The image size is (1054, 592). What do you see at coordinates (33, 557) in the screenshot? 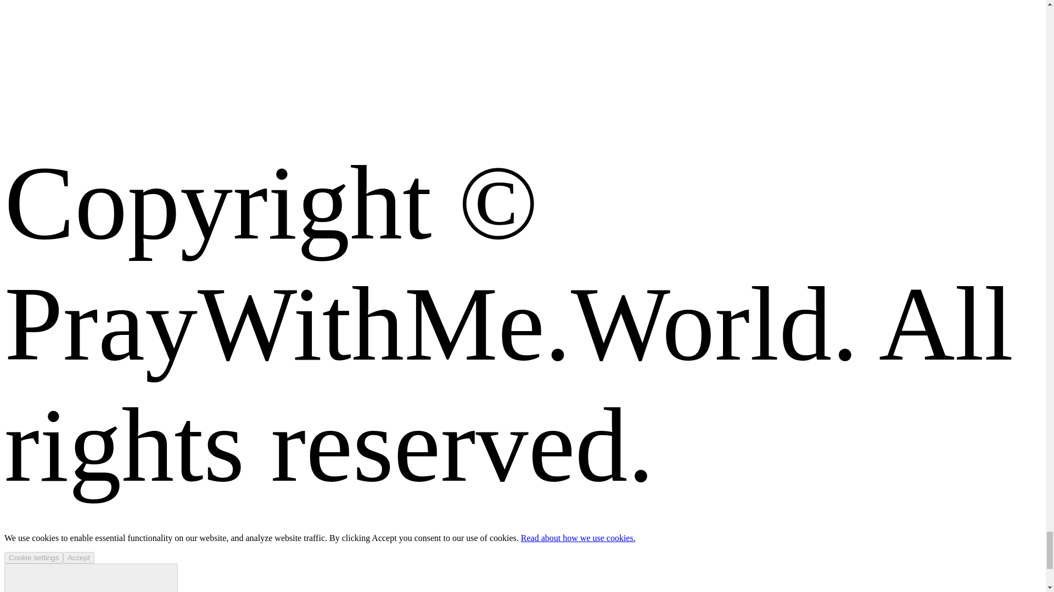
I see `Cookie settings` at bounding box center [33, 557].